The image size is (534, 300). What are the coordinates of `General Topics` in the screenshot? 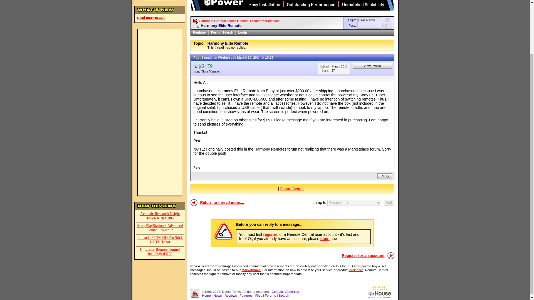 It's located at (225, 21).